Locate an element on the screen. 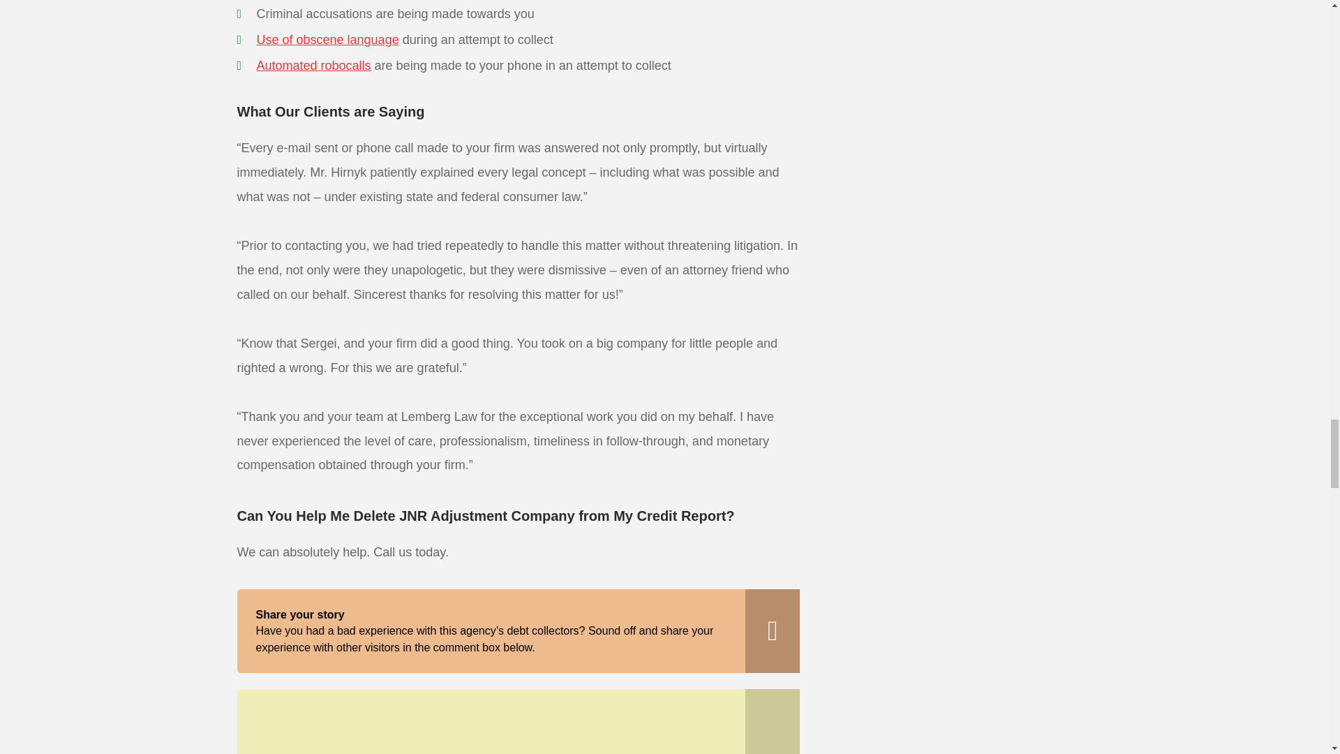 The height and width of the screenshot is (754, 1340). Use of obscene language is located at coordinates (328, 39).